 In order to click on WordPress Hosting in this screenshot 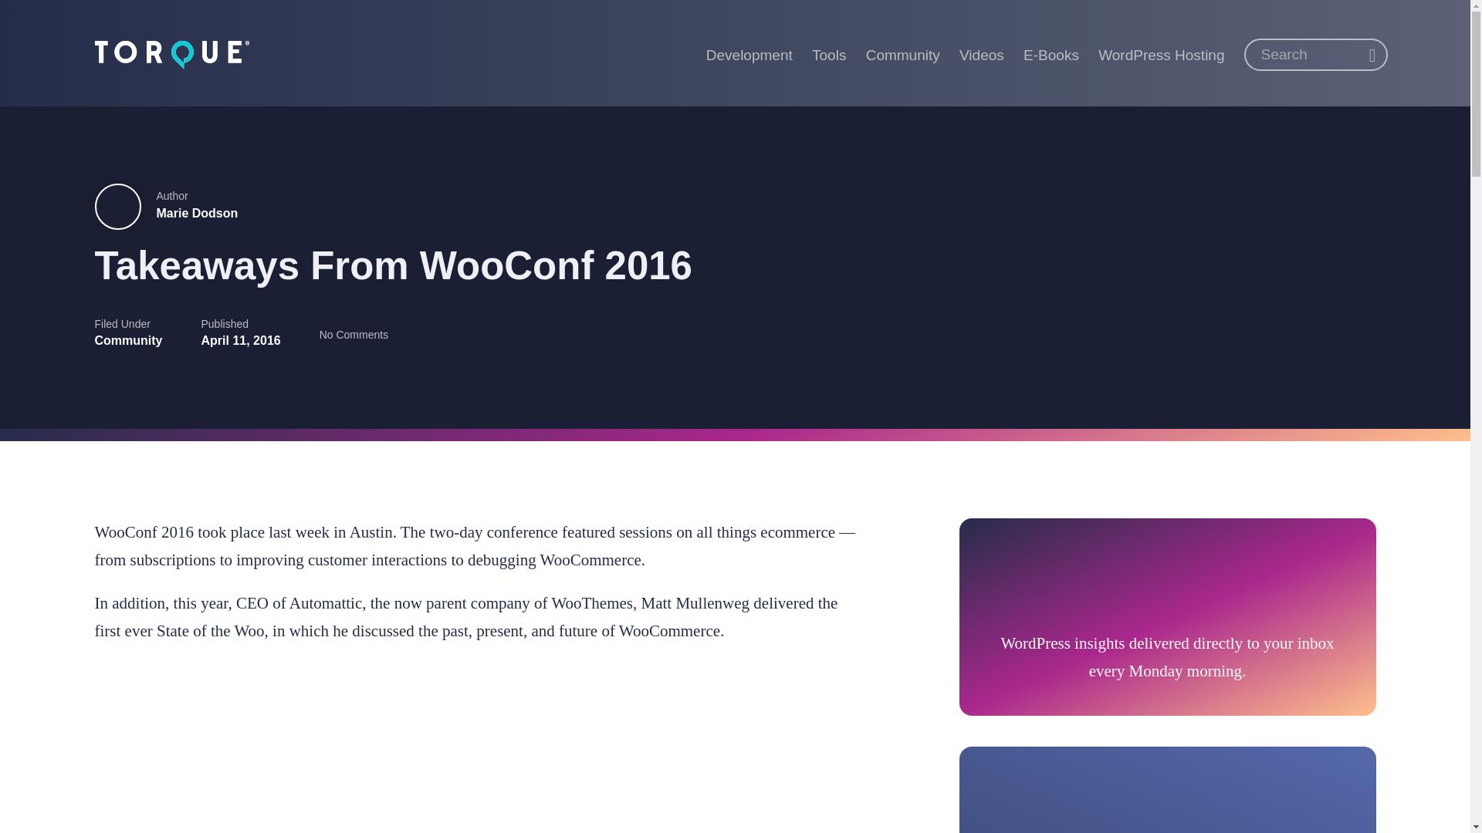, I will do `click(1161, 52)`.